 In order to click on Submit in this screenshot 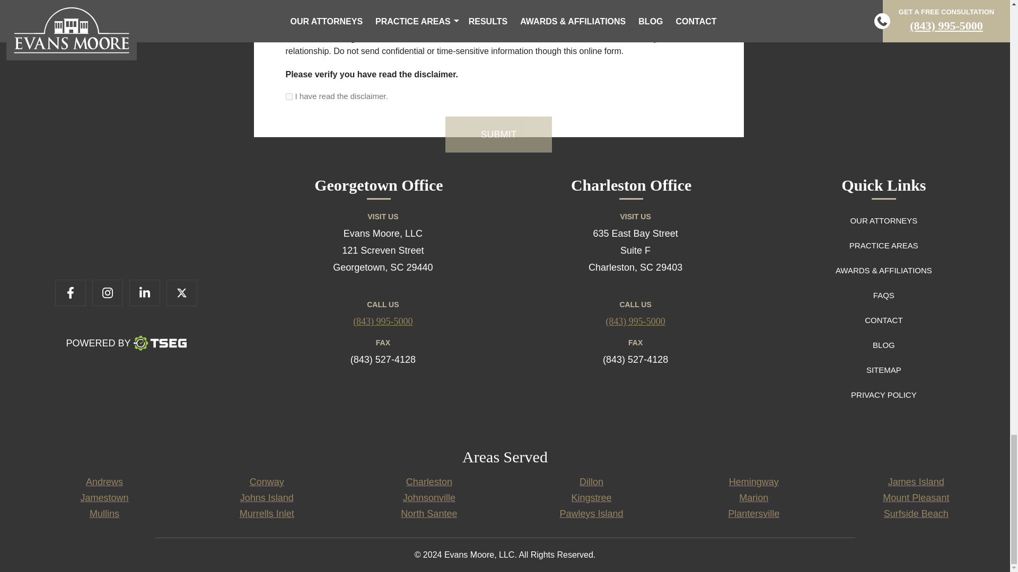, I will do `click(498, 135)`.